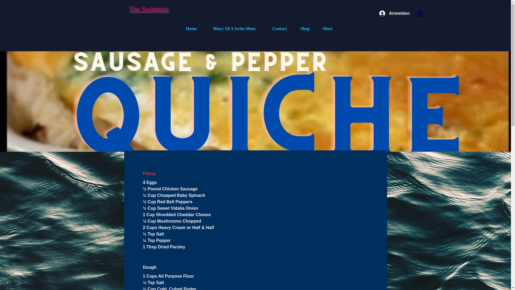 The height and width of the screenshot is (290, 515). Describe the element at coordinates (394, 13) in the screenshot. I see `Anmelden` at that location.